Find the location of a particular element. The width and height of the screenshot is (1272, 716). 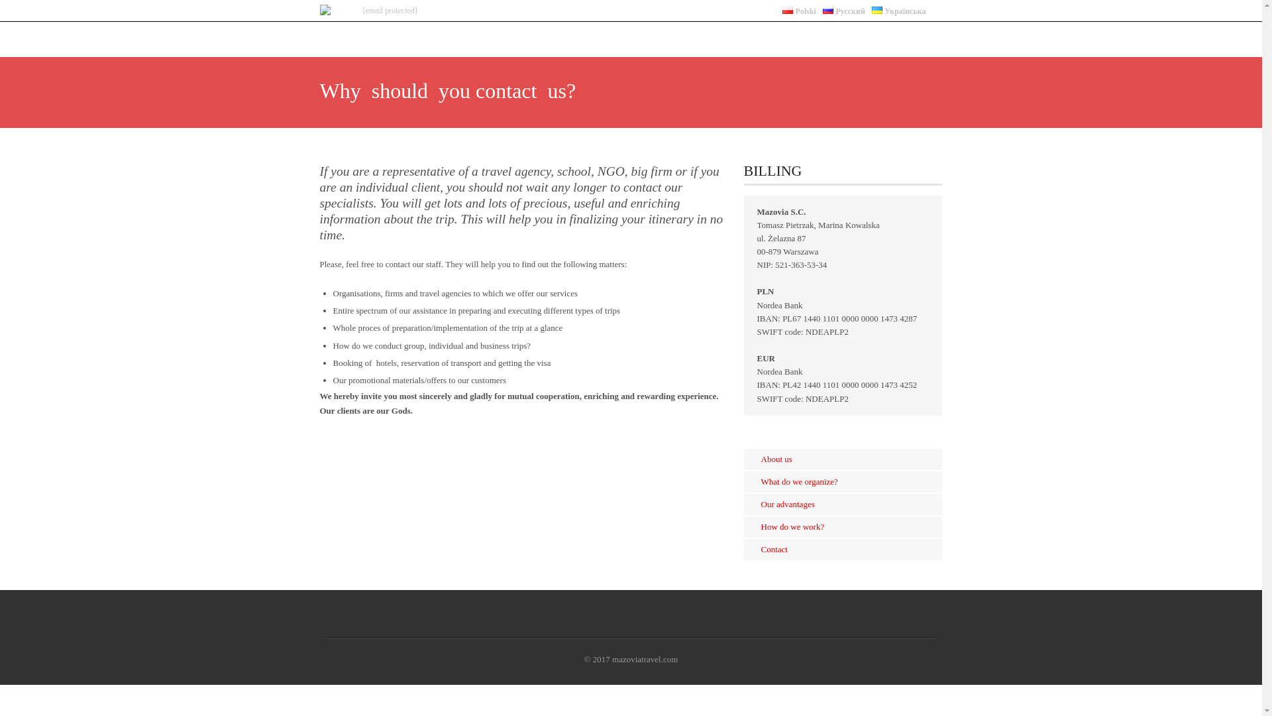

Our advantages is located at coordinates (787, 504).